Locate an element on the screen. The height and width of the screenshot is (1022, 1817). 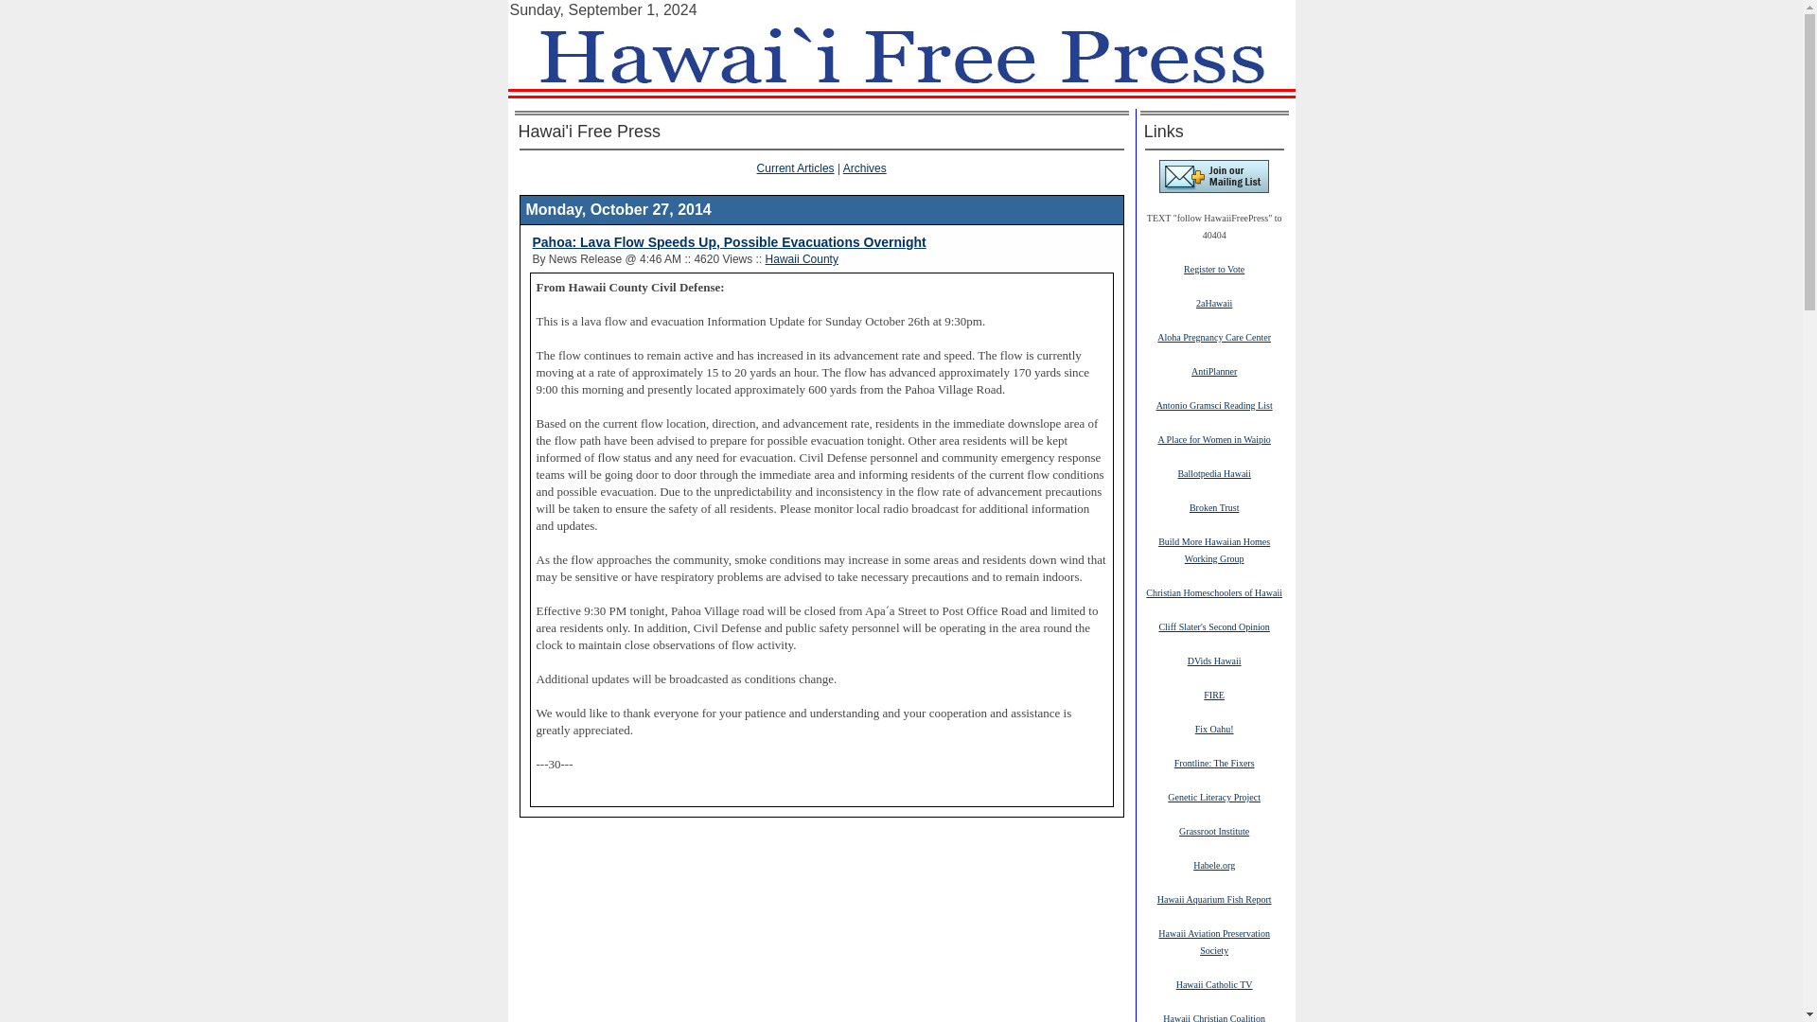
Broken Trust is located at coordinates (1214, 507).